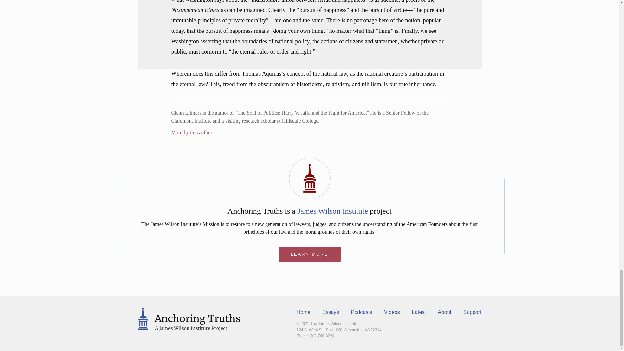  Describe the element at coordinates (472, 312) in the screenshot. I see `Support` at that location.